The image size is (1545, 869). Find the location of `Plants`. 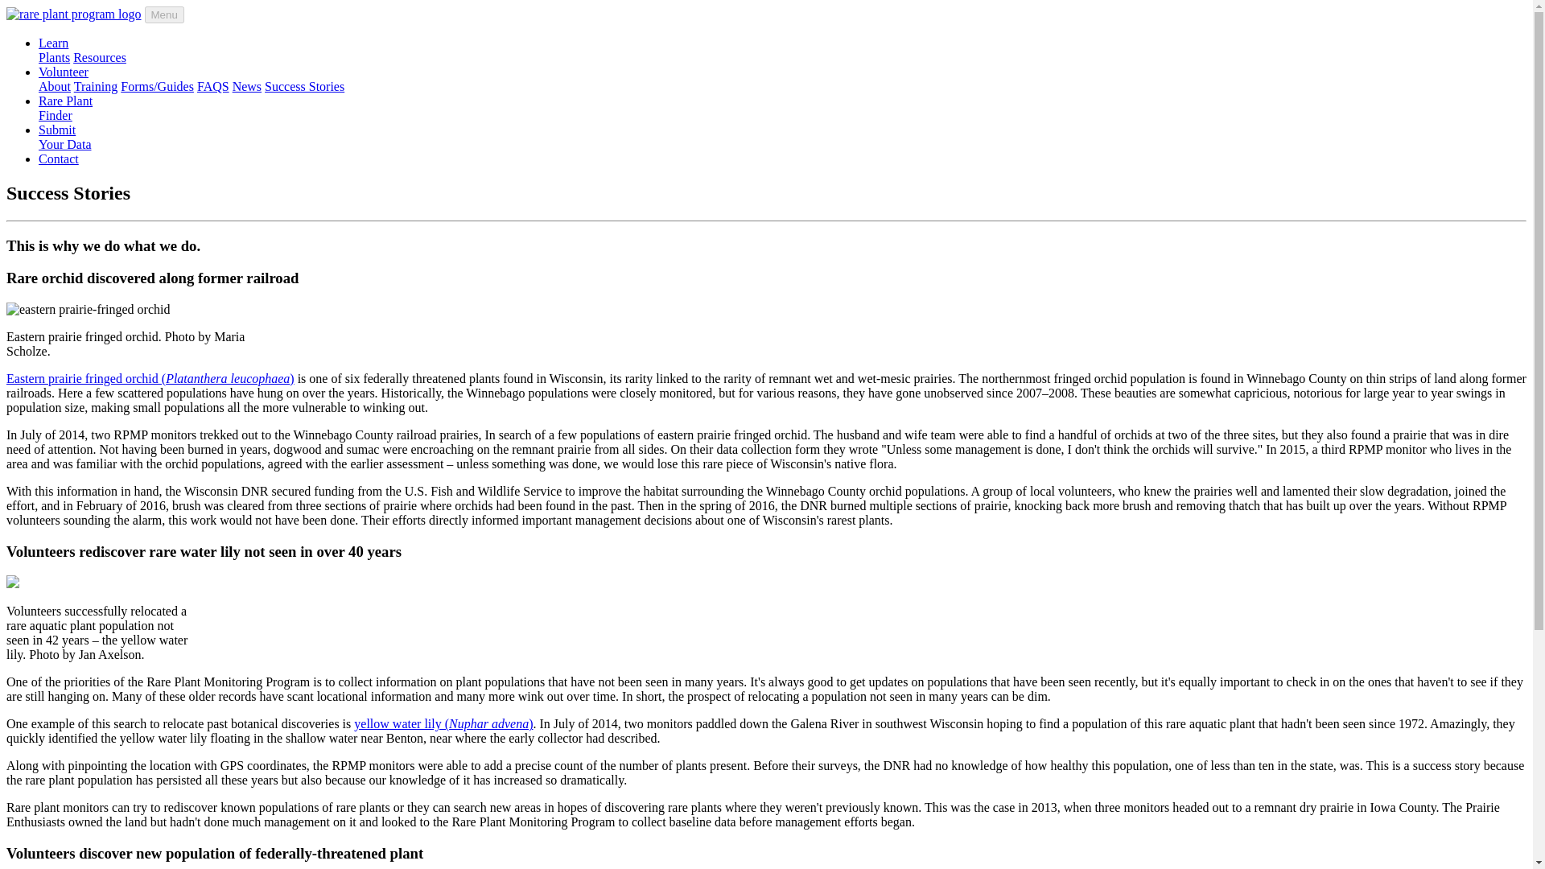

Plants is located at coordinates (54, 56).